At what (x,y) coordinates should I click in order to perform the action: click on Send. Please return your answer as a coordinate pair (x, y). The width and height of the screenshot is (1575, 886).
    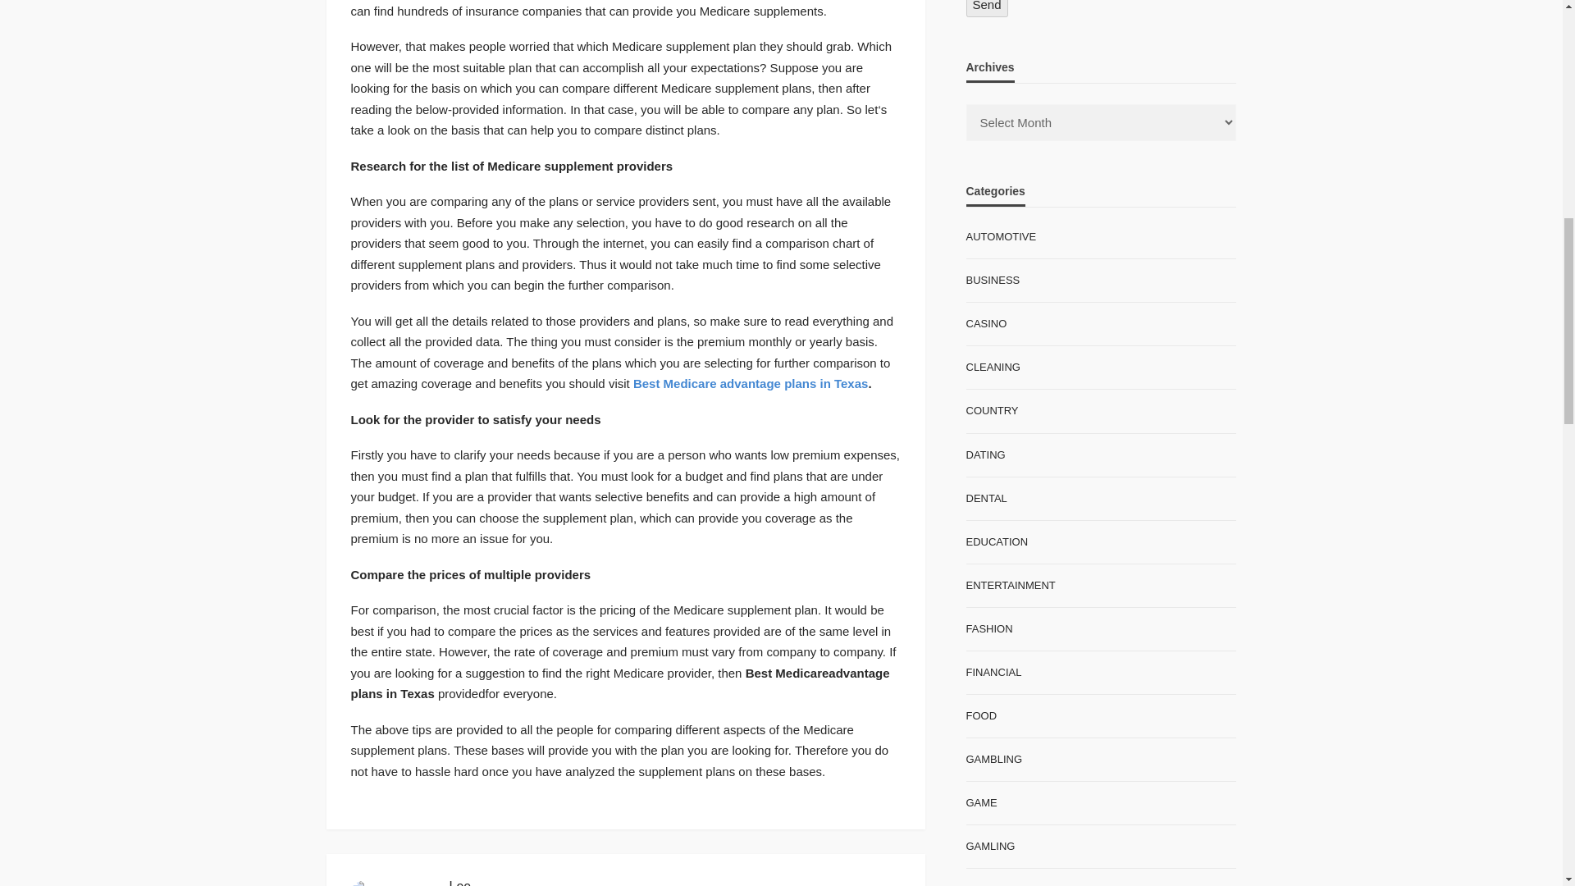
    Looking at the image, I should click on (987, 8).